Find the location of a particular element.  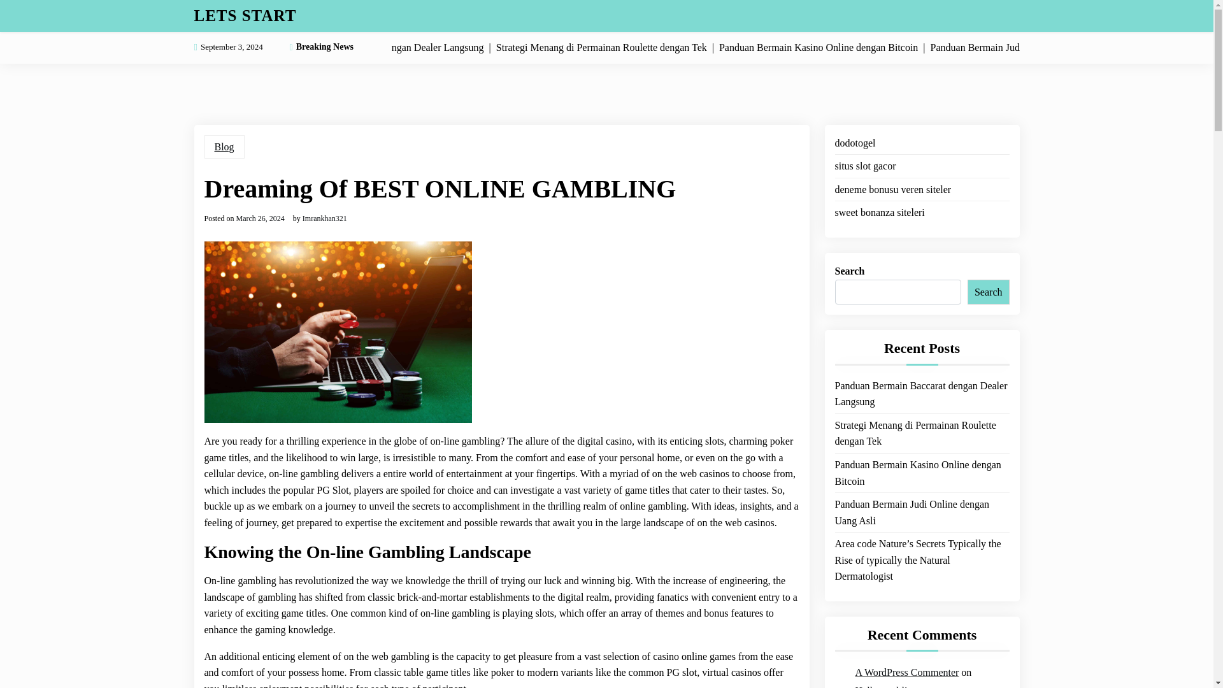

dodotogel is located at coordinates (855, 143).